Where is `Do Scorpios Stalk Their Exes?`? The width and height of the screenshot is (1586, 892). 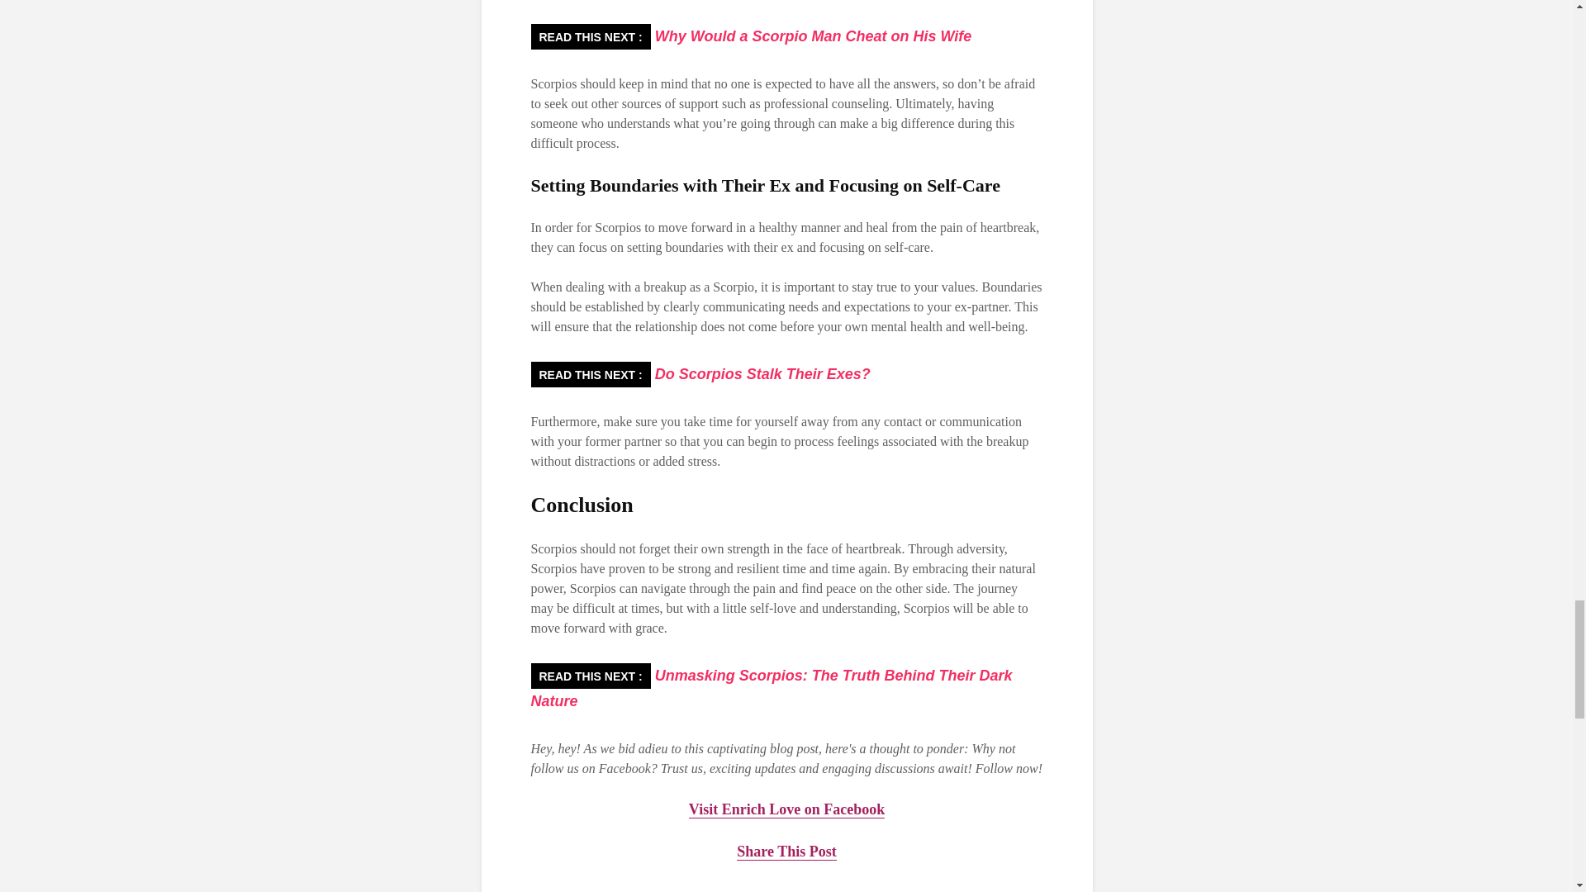 Do Scorpios Stalk Their Exes? is located at coordinates (760, 373).